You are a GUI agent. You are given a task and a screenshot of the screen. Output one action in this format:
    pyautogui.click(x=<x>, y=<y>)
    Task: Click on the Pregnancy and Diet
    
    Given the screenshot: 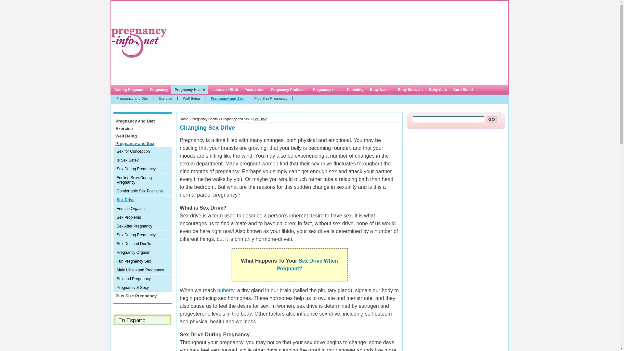 What is the action you would take?
    pyautogui.click(x=132, y=98)
    